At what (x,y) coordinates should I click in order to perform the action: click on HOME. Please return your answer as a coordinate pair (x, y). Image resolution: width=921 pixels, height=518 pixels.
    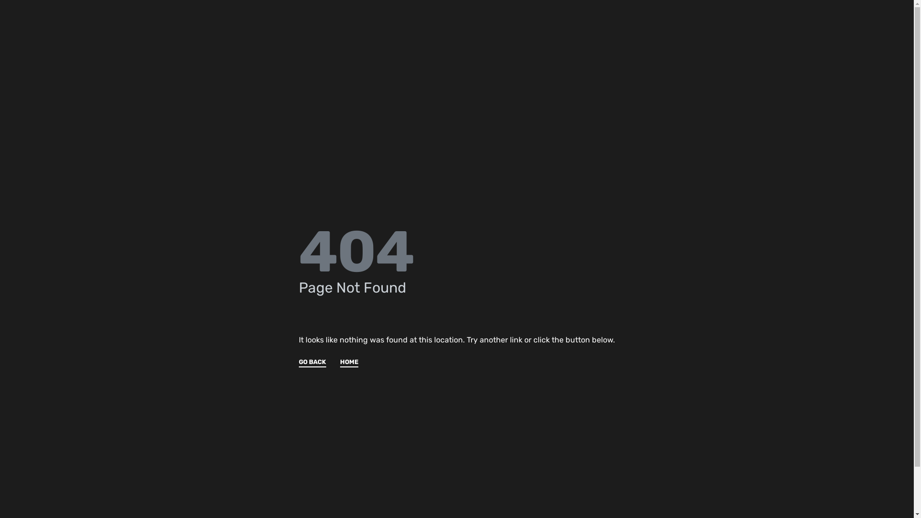
    Looking at the image, I should click on (349, 363).